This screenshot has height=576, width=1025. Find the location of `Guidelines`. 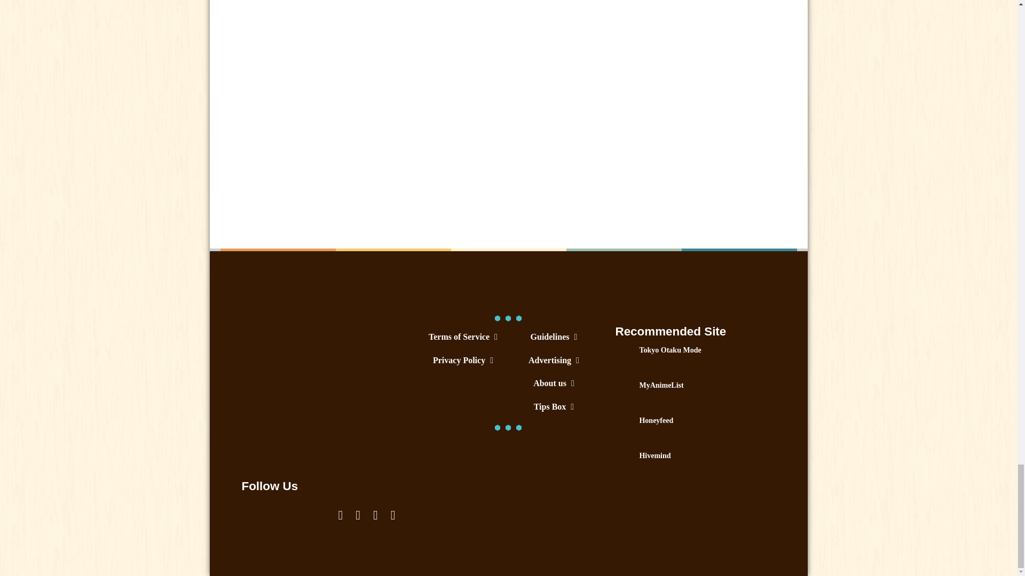

Guidelines is located at coordinates (553, 337).